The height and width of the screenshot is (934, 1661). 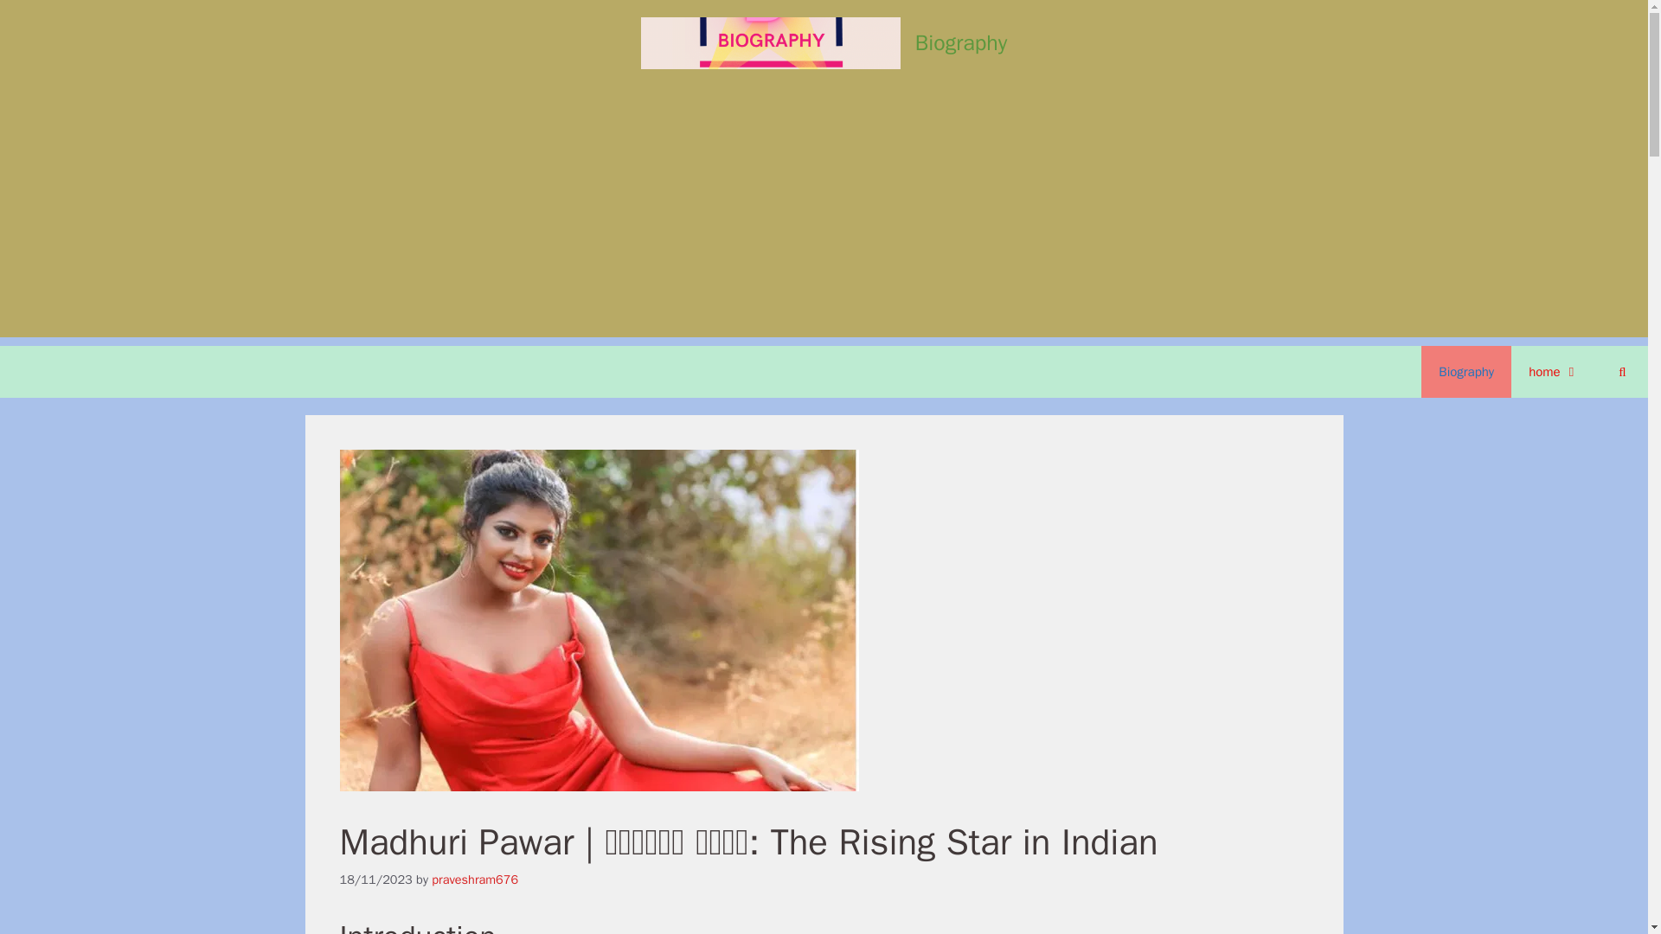 I want to click on home, so click(x=1554, y=372).